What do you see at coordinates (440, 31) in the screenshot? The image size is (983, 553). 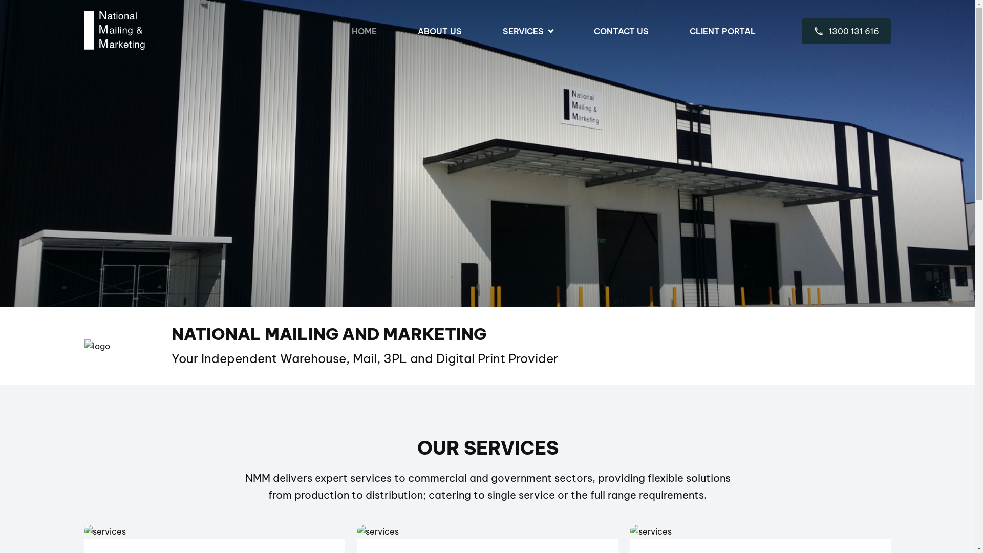 I see `ABOUT US` at bounding box center [440, 31].